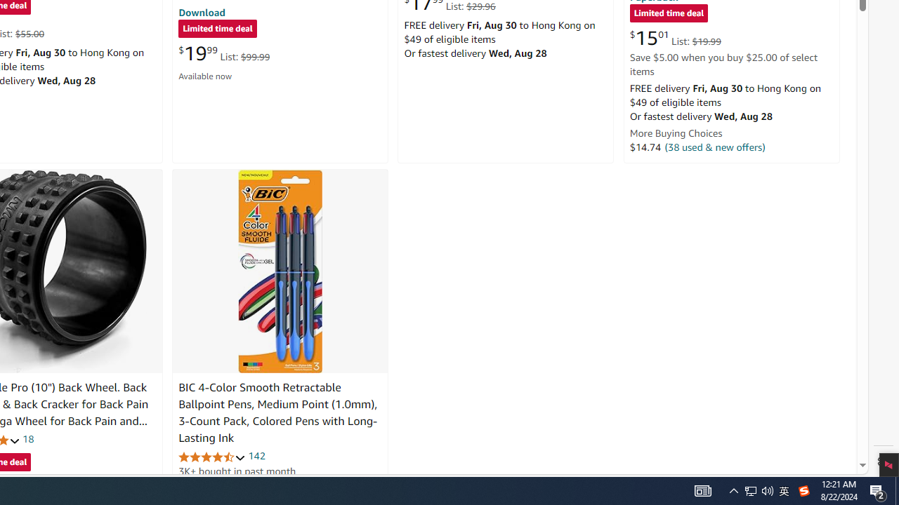 Image resolution: width=899 pixels, height=505 pixels. I want to click on Limited time deal, so click(669, 14).